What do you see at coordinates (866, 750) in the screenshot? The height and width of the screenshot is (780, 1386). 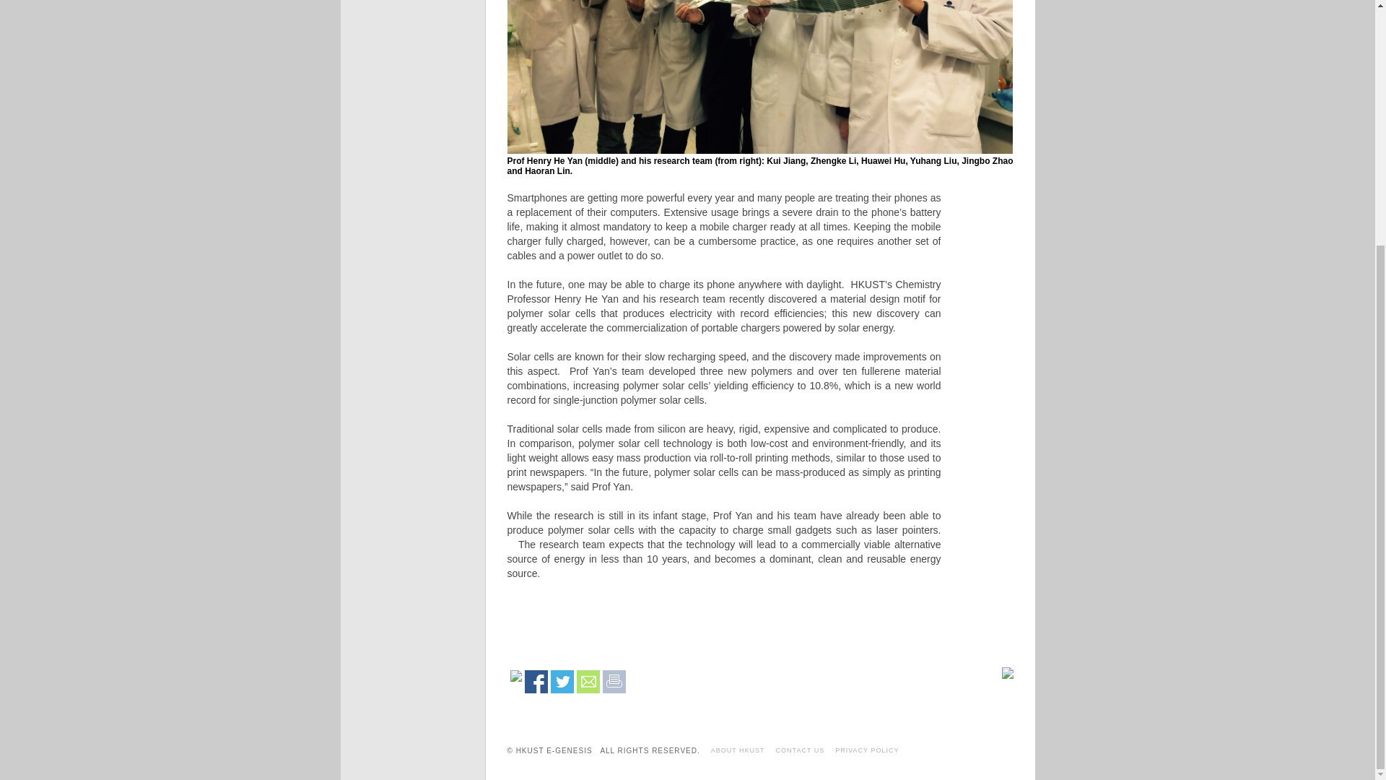 I see `PRIVACY POLICY` at bounding box center [866, 750].